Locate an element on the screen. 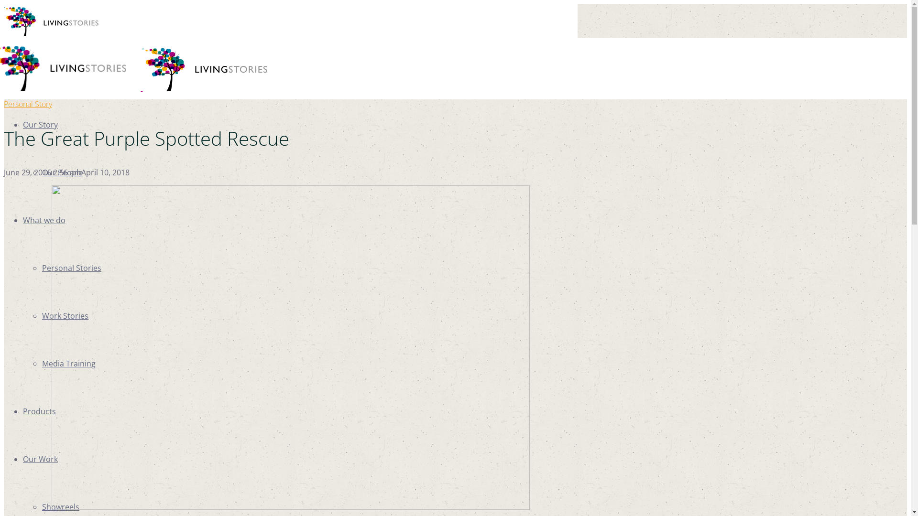 The image size is (918, 516). Our People is located at coordinates (62, 172).